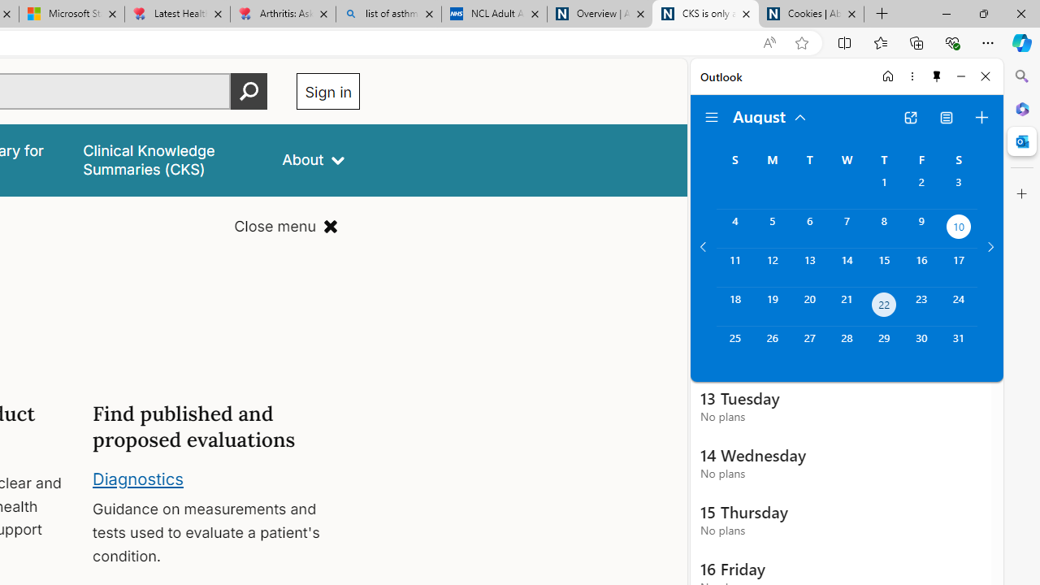 The width and height of the screenshot is (1040, 585). Describe the element at coordinates (912, 76) in the screenshot. I see `More options` at that location.